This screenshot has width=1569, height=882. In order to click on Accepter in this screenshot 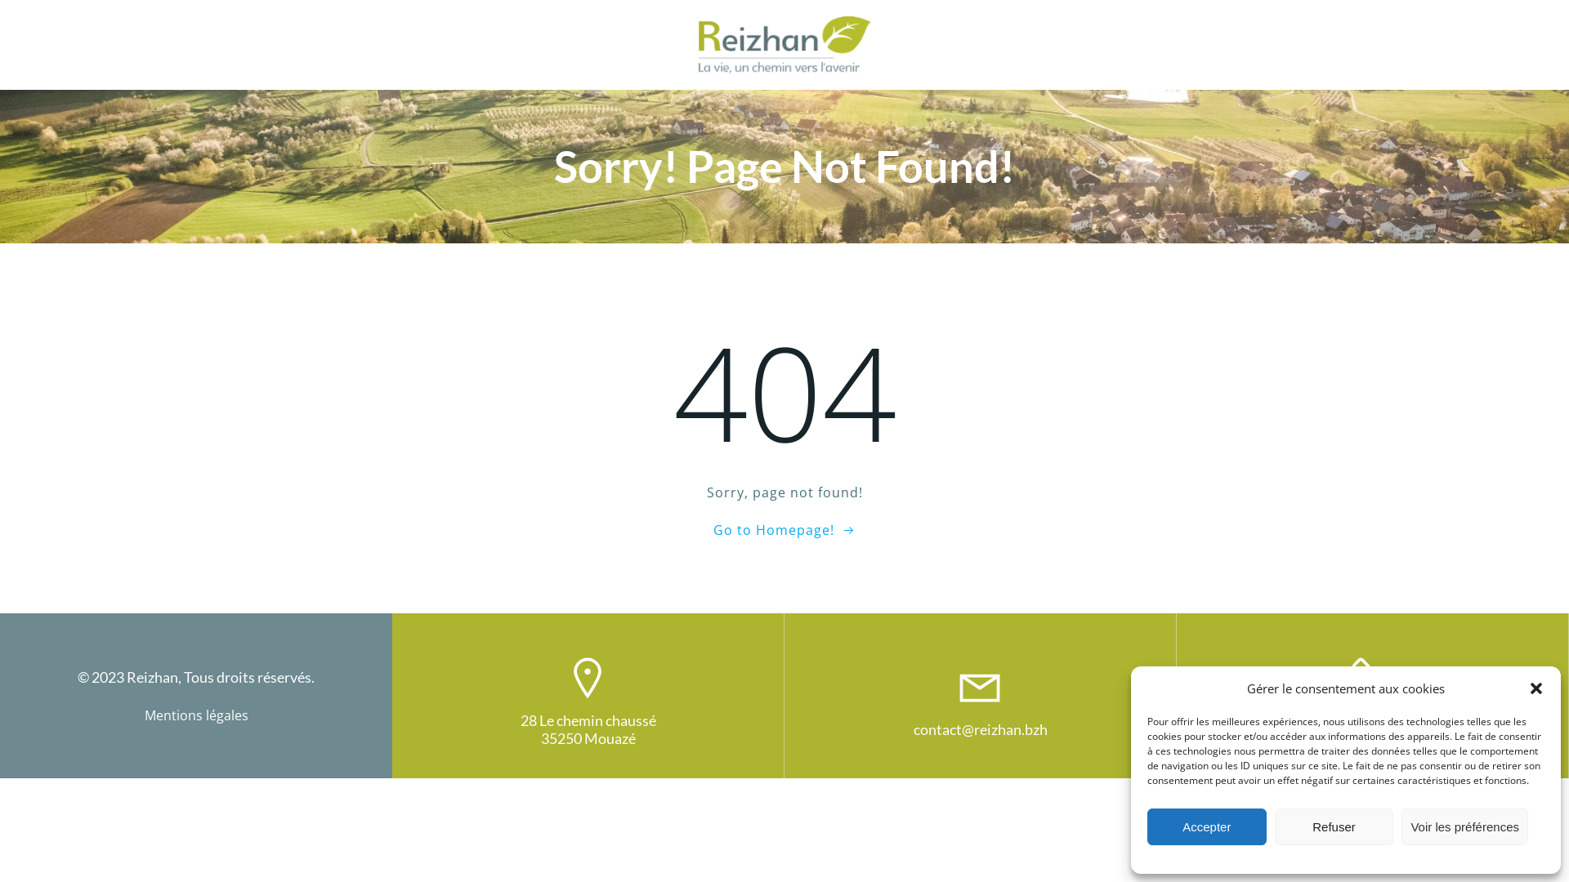, I will do `click(1207, 826)`.